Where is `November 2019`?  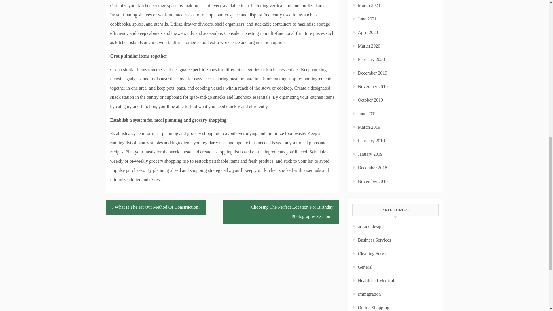 November 2019 is located at coordinates (373, 86).